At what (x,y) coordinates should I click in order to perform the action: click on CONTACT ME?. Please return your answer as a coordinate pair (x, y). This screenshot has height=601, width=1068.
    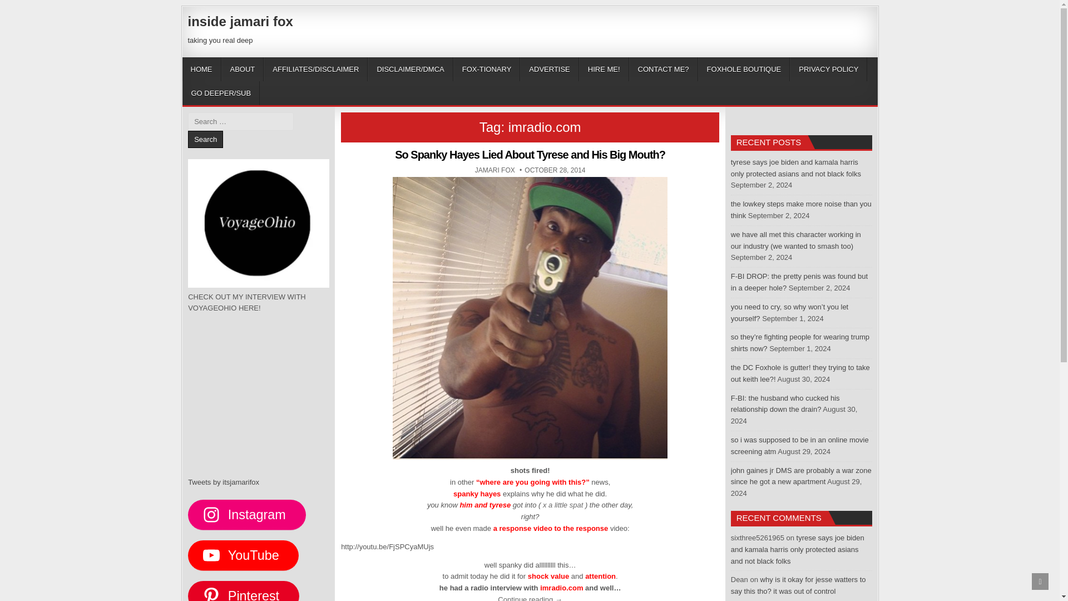
    Looking at the image, I should click on (663, 69).